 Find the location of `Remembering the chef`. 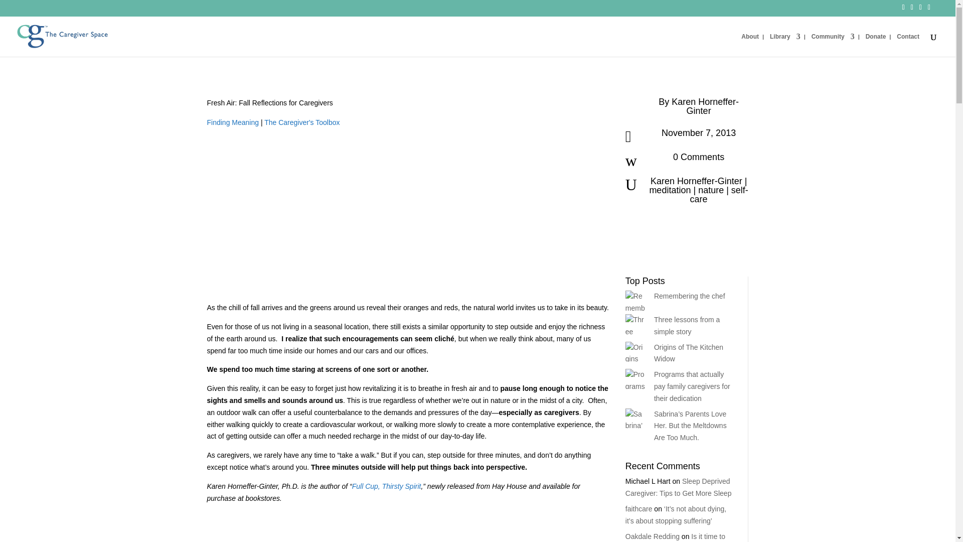

Remembering the chef is located at coordinates (689, 296).